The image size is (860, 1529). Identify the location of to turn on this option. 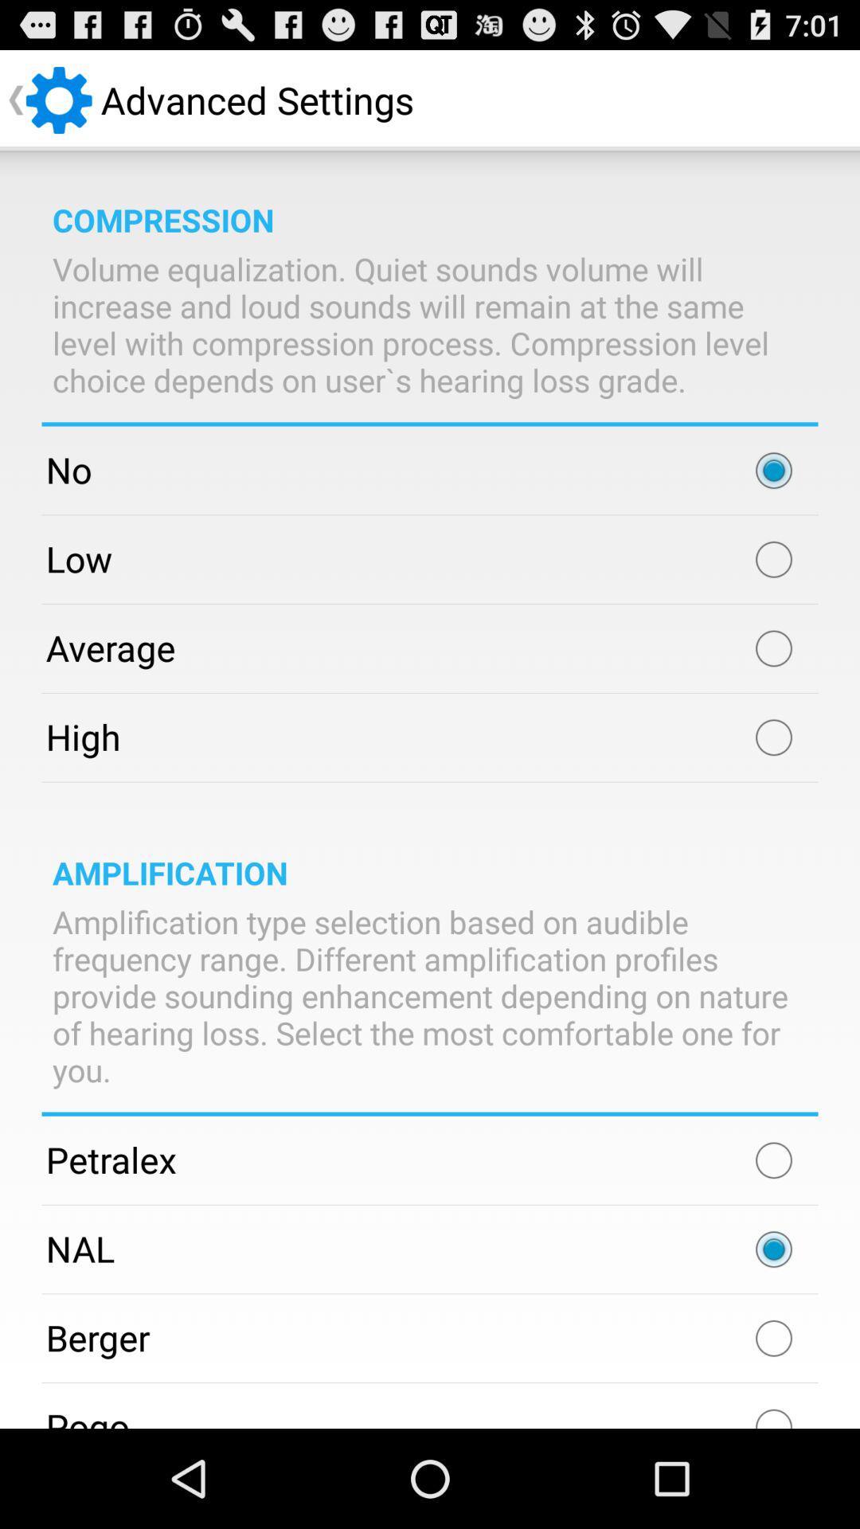
(774, 1160).